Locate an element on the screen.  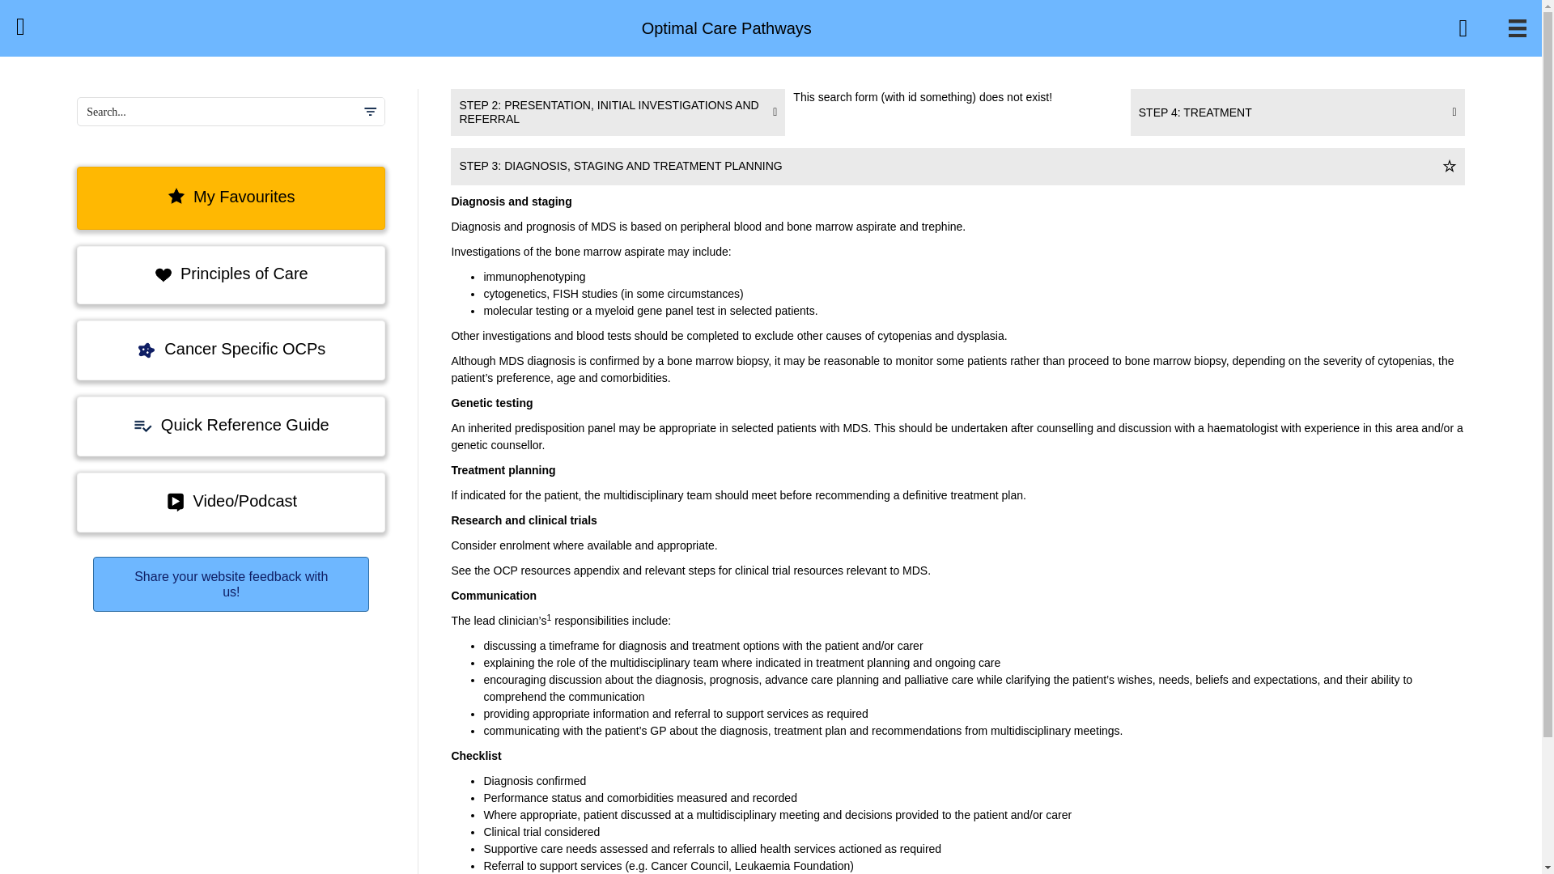
STEP 3: DIAGNOSIS, STAGING AND TREATMENT PLANNING is located at coordinates (622, 165).